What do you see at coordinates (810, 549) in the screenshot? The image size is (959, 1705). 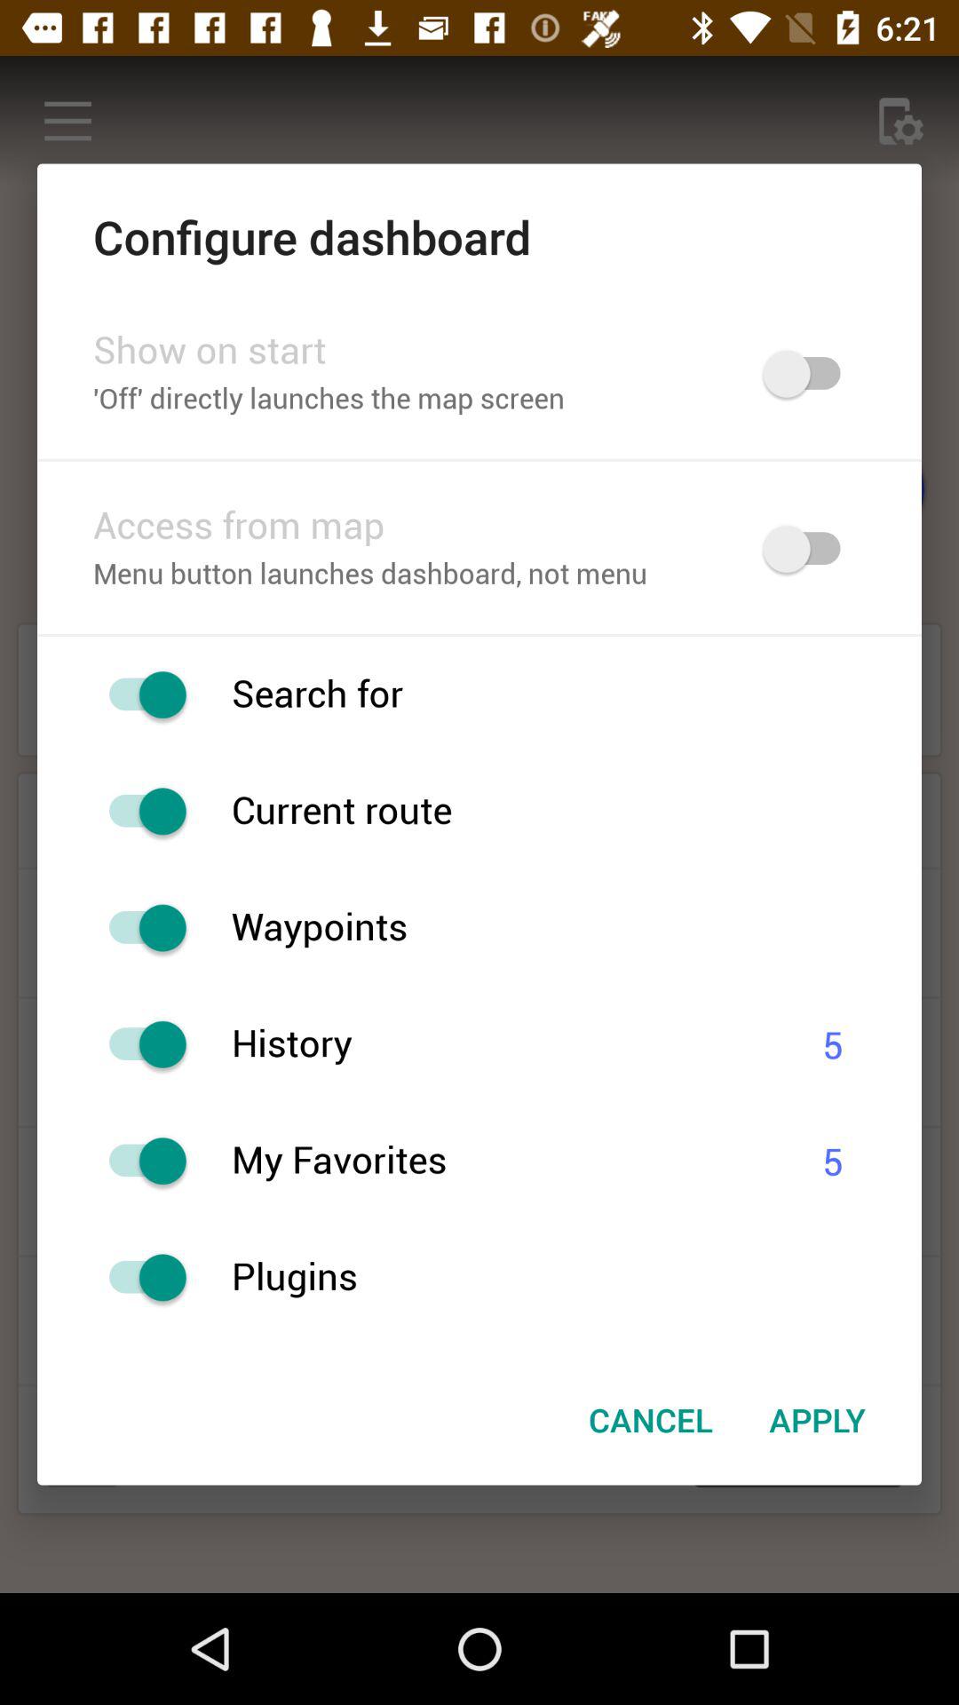 I see `toggle map option` at bounding box center [810, 549].